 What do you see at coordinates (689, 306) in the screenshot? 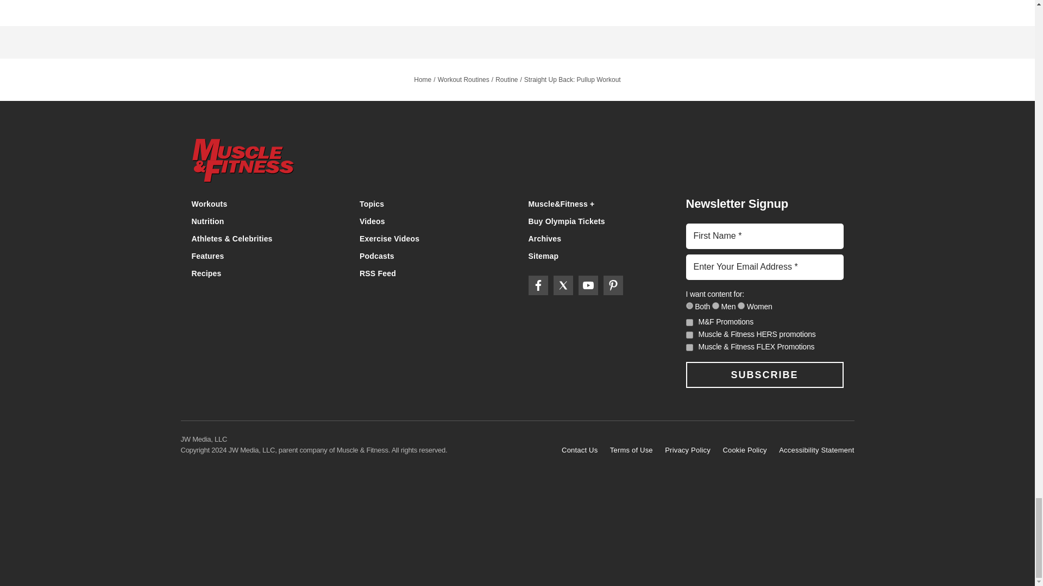
I see `711` at bounding box center [689, 306].